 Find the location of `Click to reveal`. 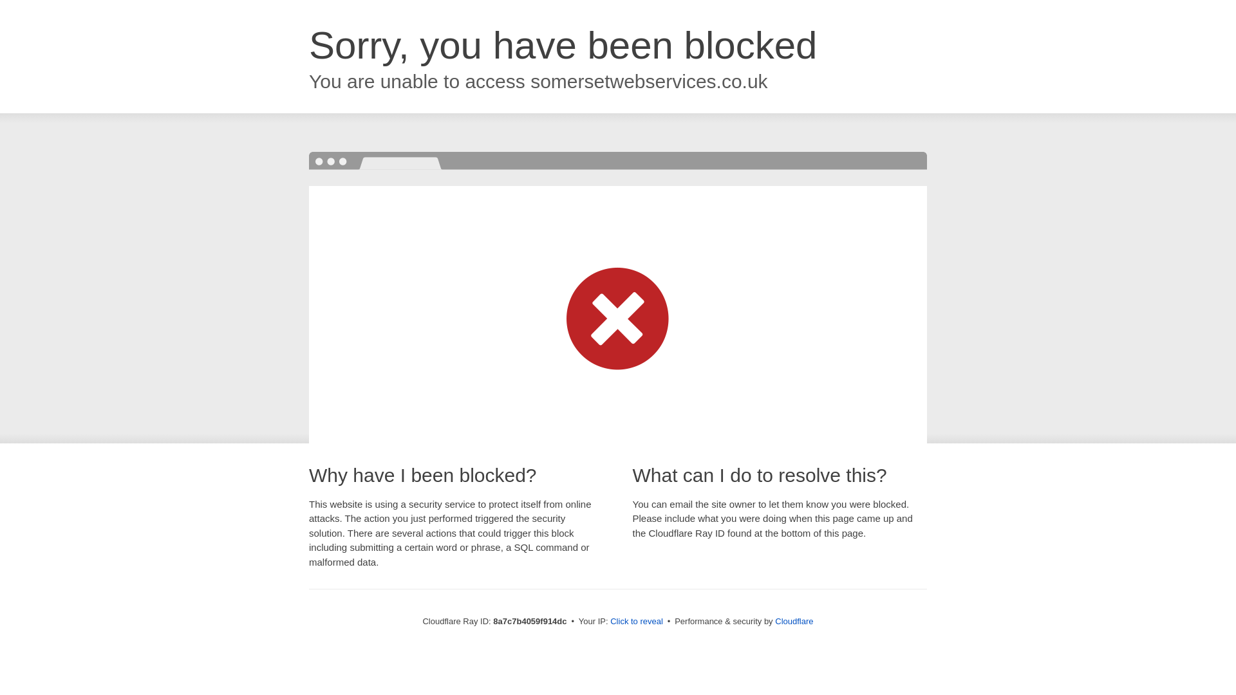

Click to reveal is located at coordinates (636, 622).